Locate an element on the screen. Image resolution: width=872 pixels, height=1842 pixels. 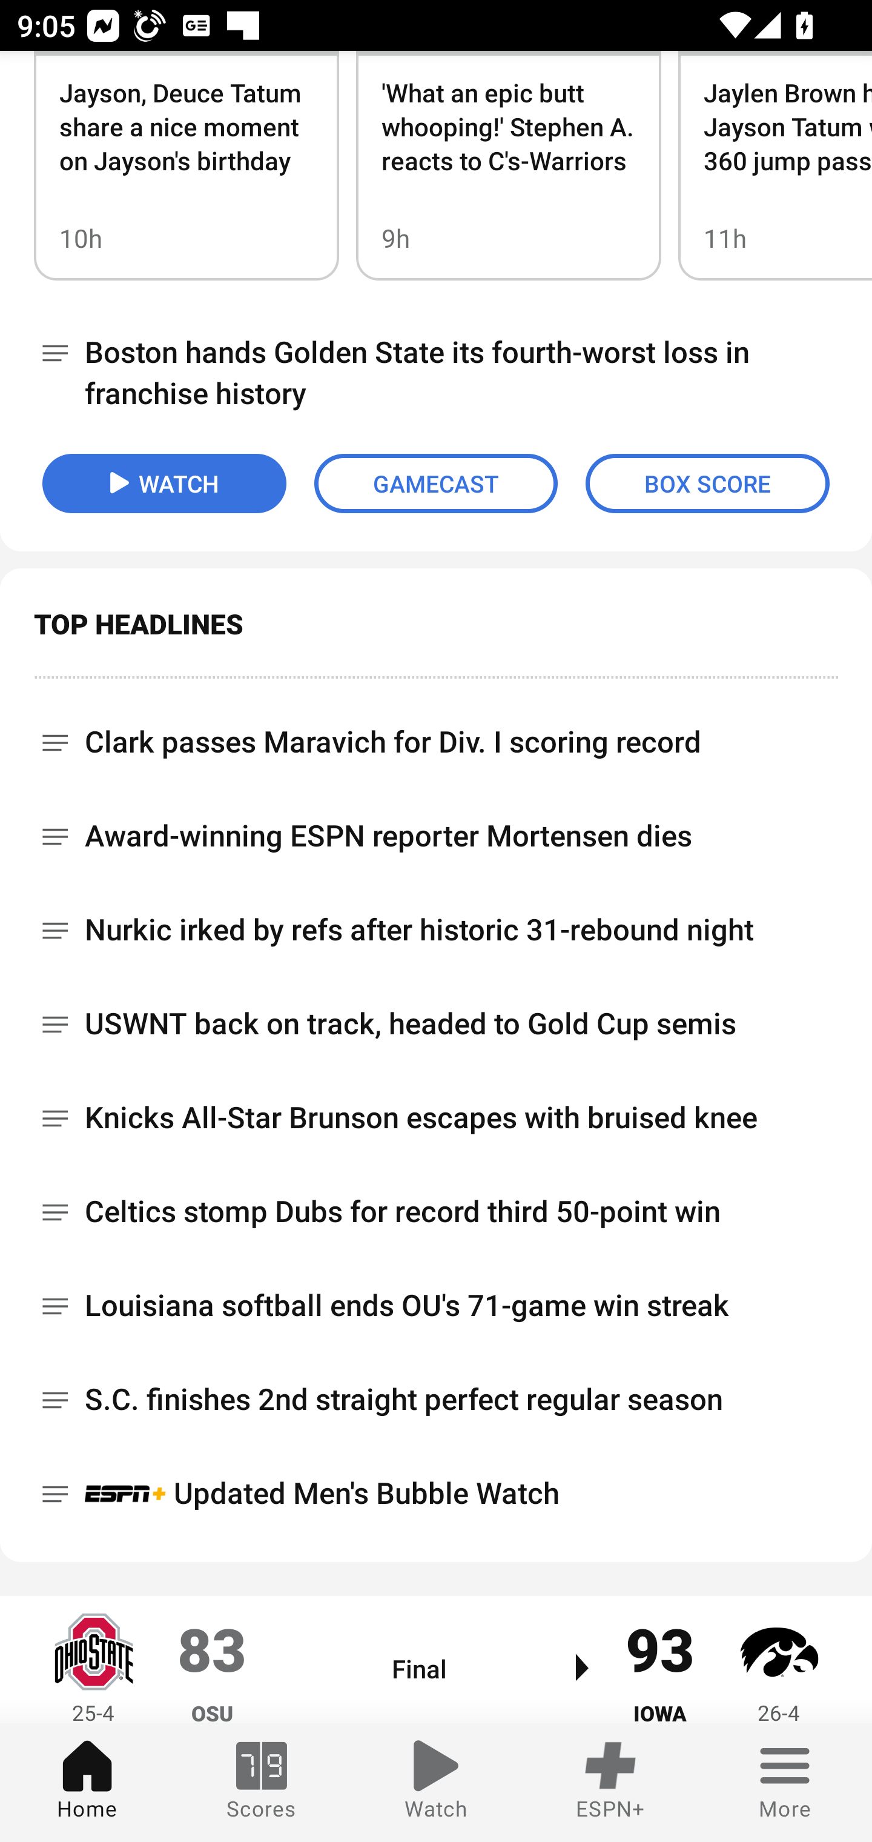
BOX SCORE is located at coordinates (707, 484).